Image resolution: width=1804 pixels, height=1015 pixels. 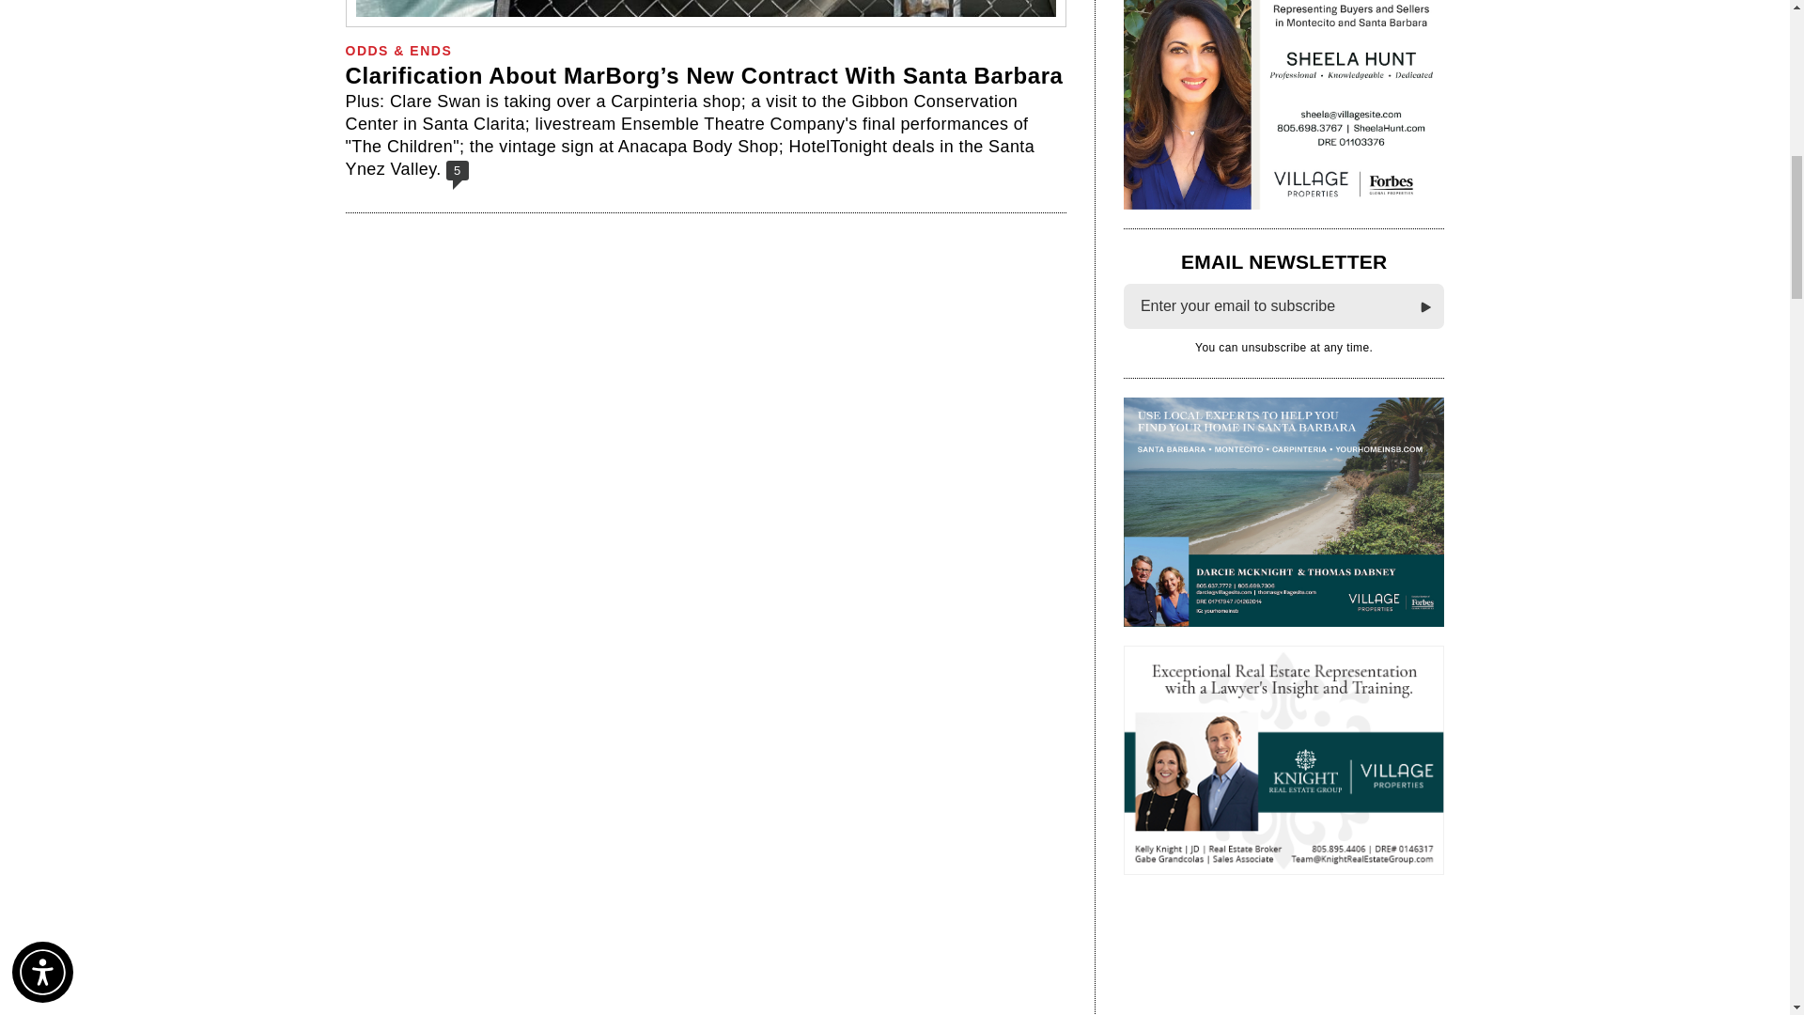 What do you see at coordinates (1265, 955) in the screenshot?
I see `Hayes Commercial Group` at bounding box center [1265, 955].